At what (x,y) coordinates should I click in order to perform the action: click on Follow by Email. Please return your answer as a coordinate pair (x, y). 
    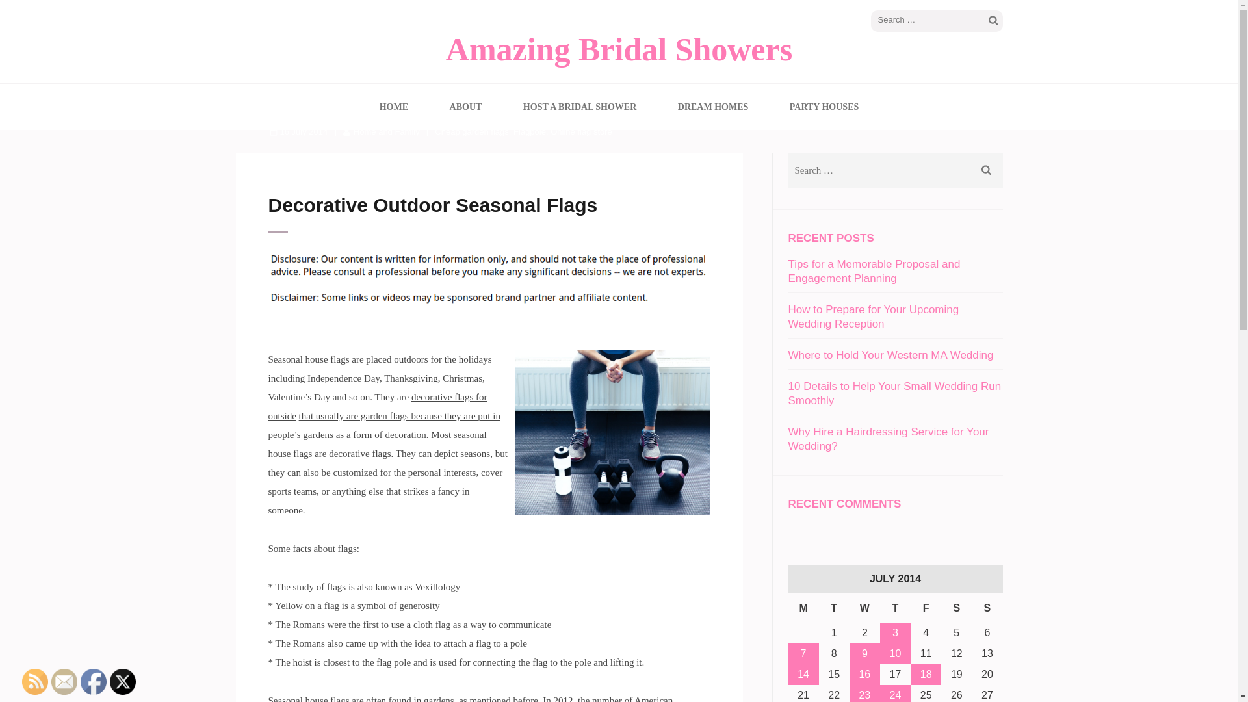
    Looking at the image, I should click on (64, 682).